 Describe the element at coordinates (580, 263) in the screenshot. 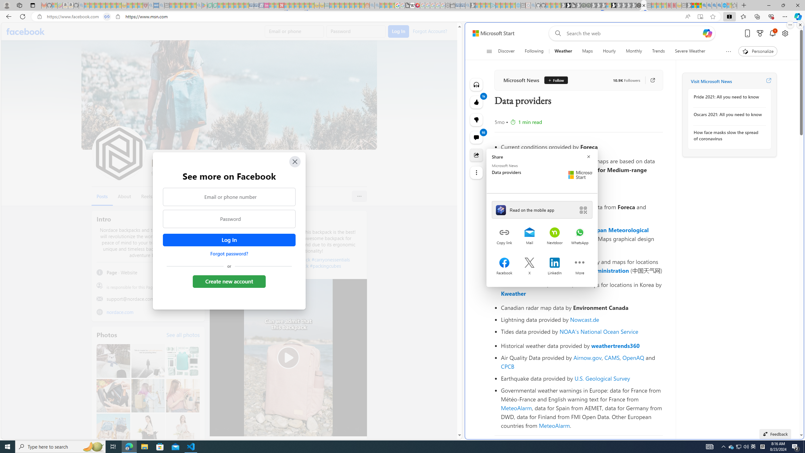

I see `More share options` at that location.